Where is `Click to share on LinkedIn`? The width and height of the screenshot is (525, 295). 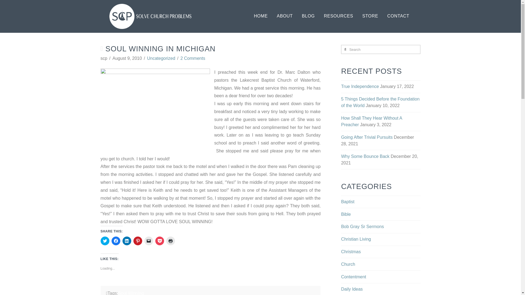
Click to share on LinkedIn is located at coordinates (127, 241).